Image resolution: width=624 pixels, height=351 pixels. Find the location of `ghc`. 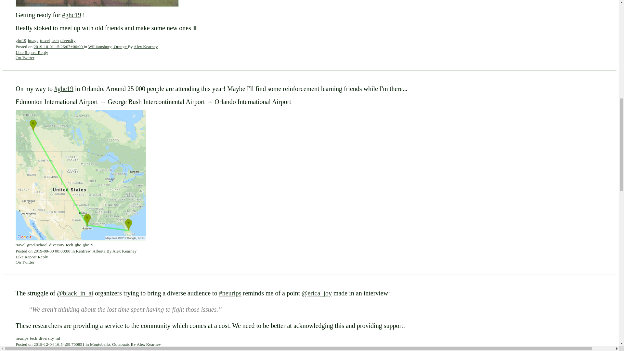

ghc is located at coordinates (78, 245).